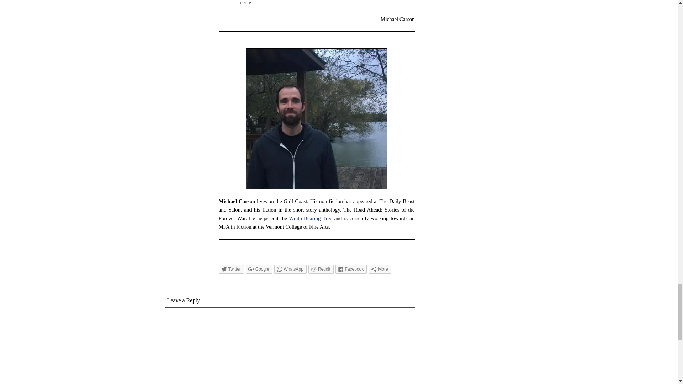 This screenshot has height=384, width=683. Describe the element at coordinates (321, 269) in the screenshot. I see `Click to share on Reddit` at that location.